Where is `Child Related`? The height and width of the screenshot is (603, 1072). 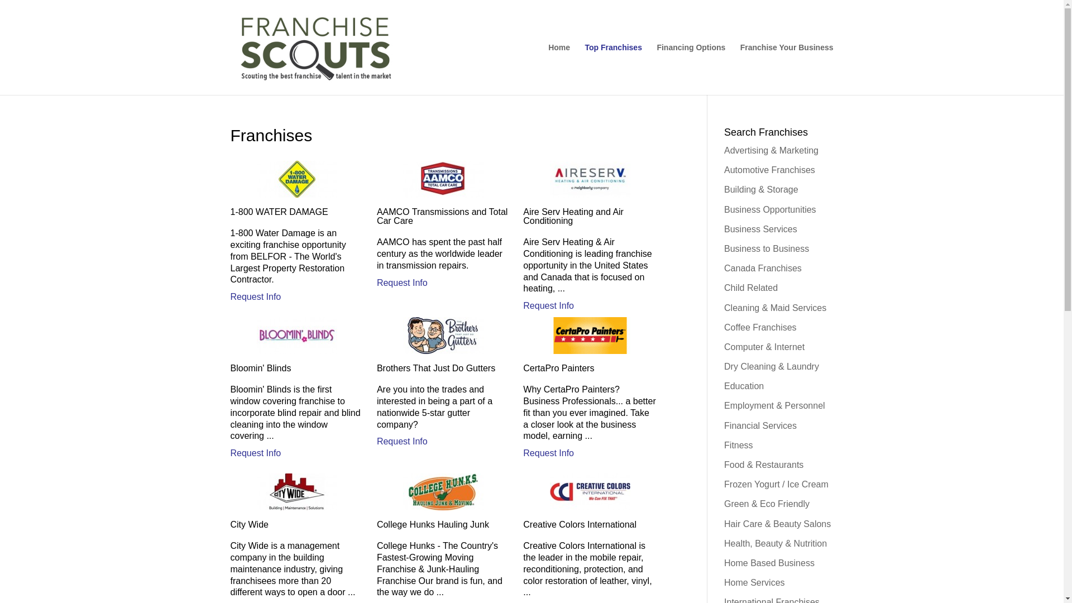
Child Related is located at coordinates (751, 287).